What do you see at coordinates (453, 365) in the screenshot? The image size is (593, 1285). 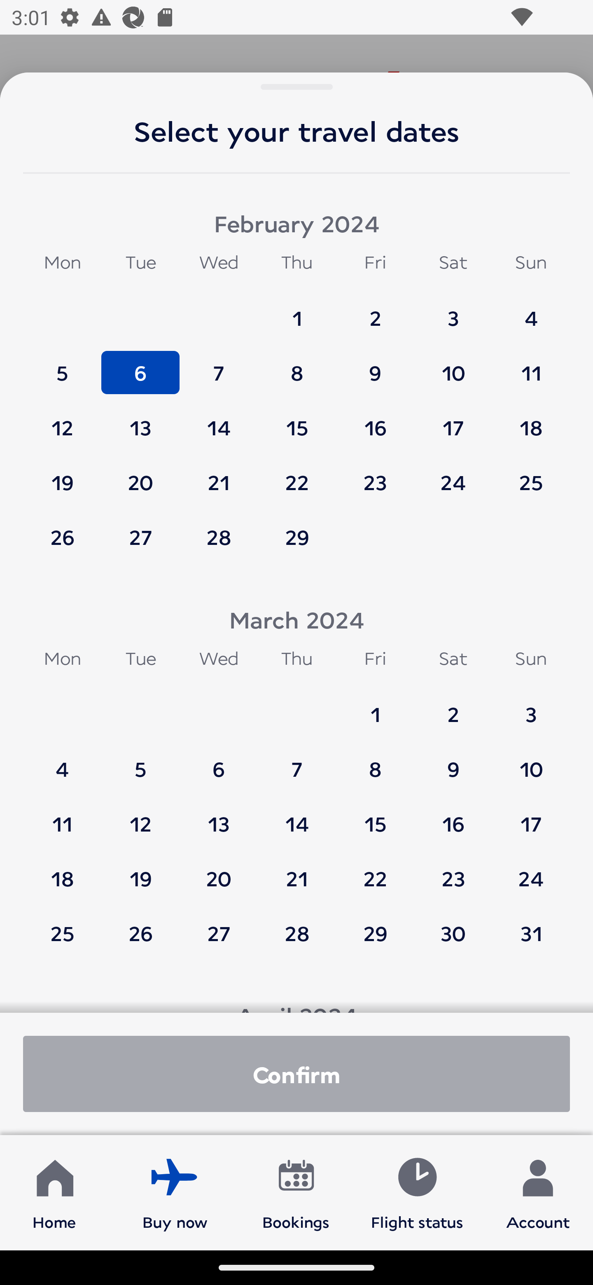 I see `10` at bounding box center [453, 365].